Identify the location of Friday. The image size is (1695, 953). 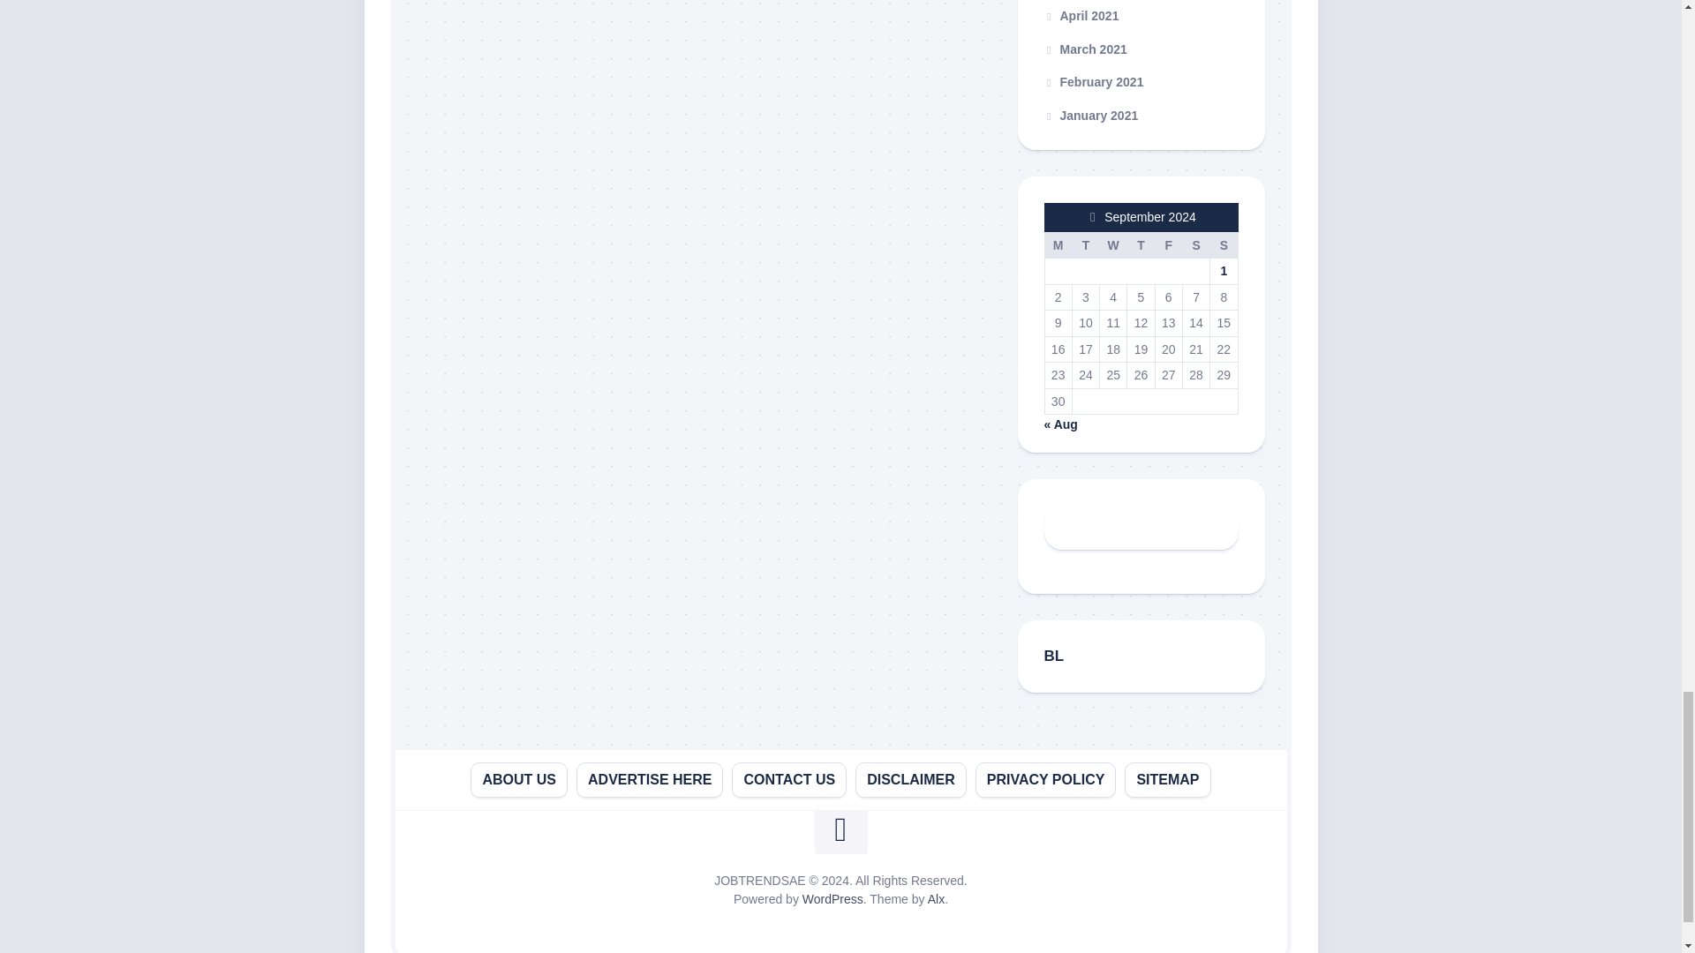
(1167, 245).